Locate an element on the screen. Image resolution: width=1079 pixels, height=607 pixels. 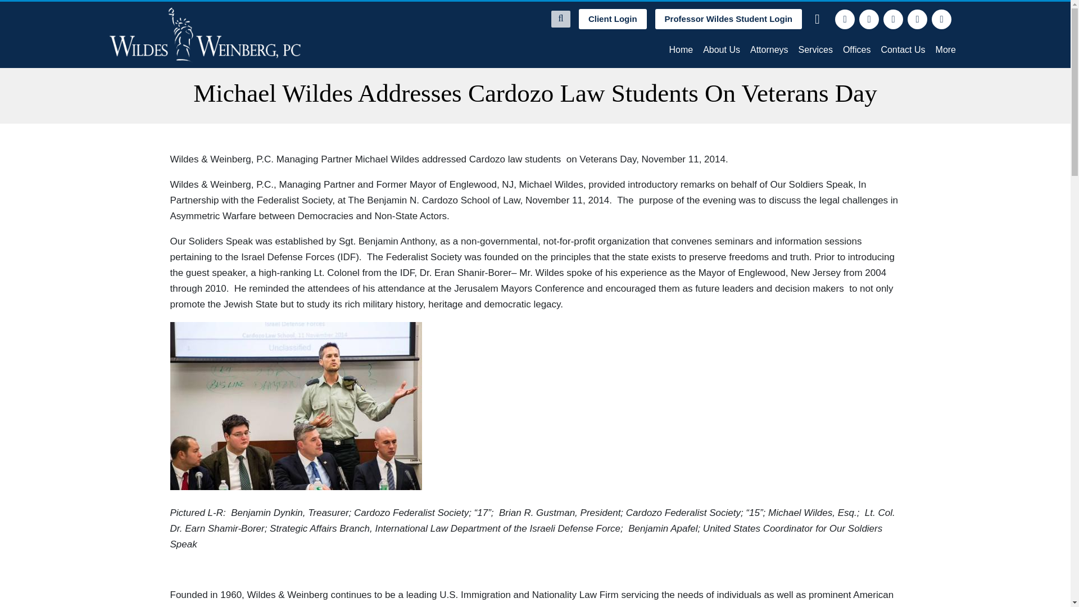
youtube is located at coordinates (942, 19).